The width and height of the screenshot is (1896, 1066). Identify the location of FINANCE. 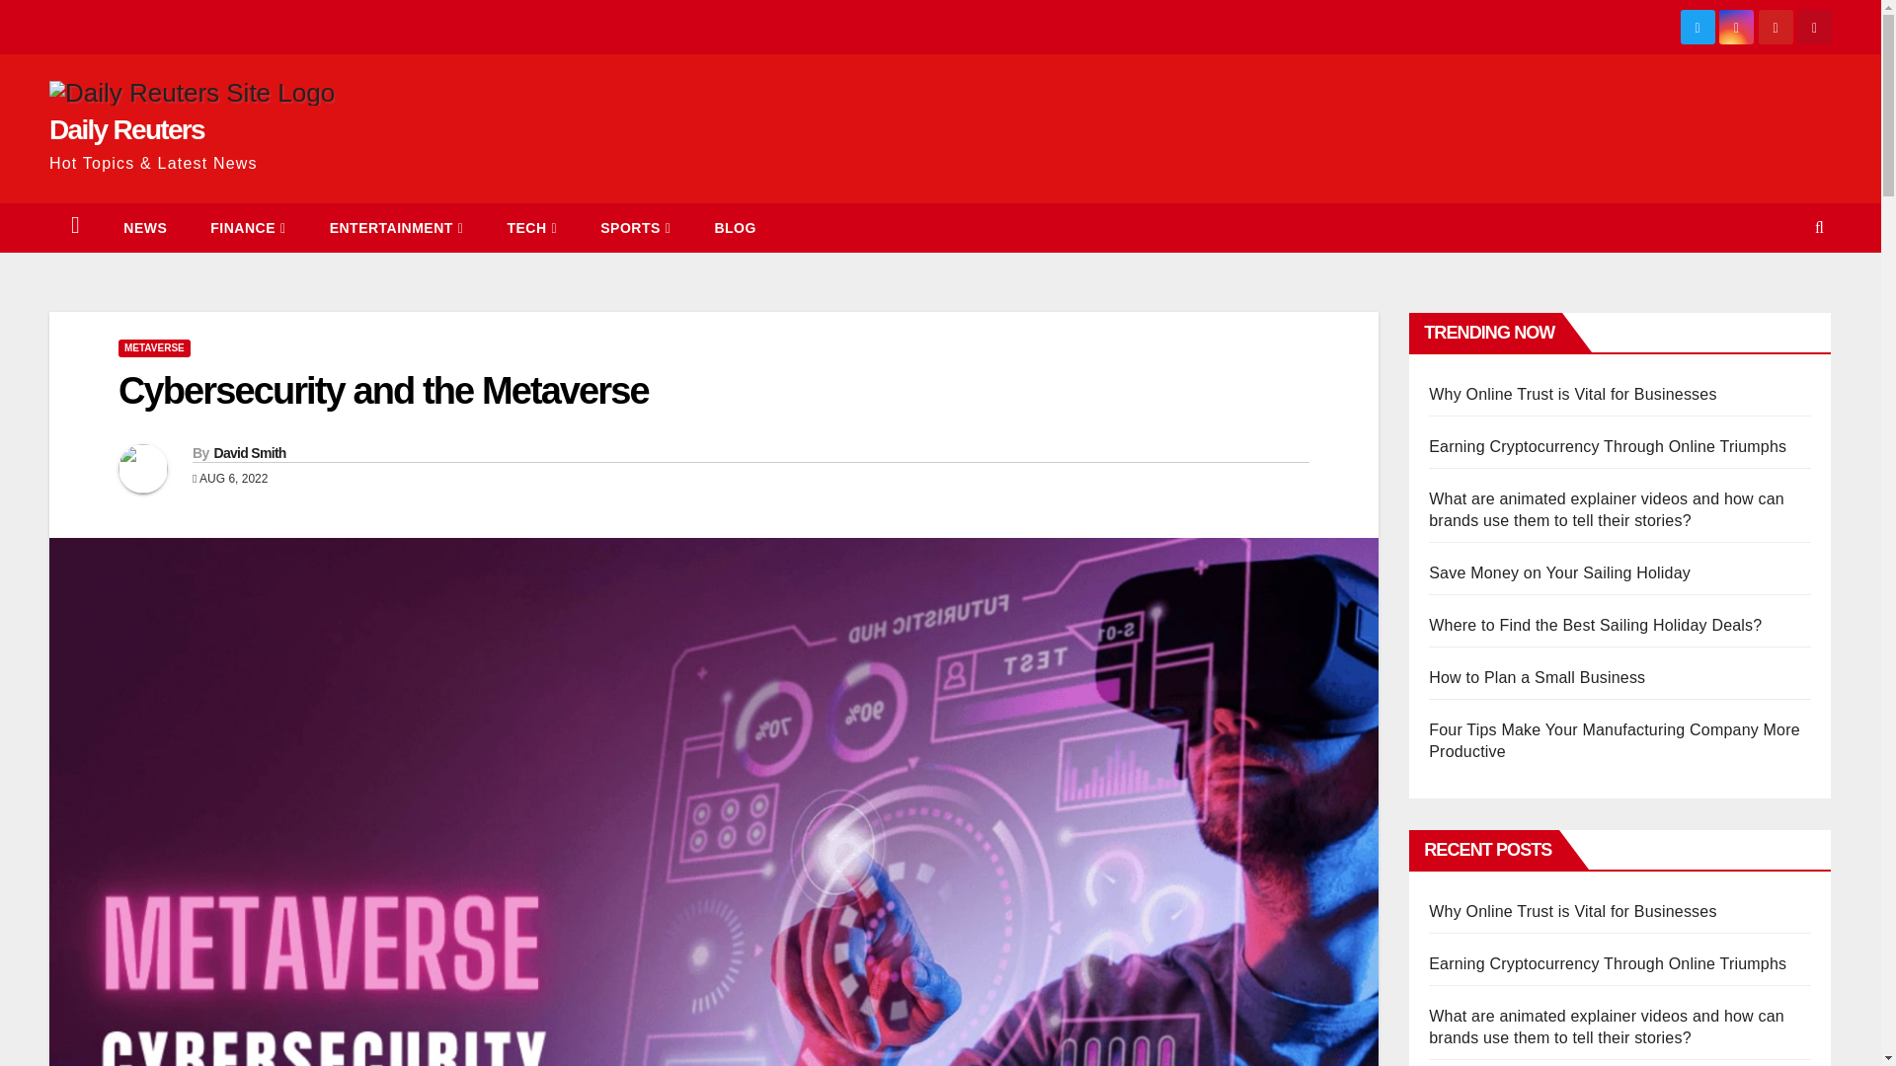
(247, 227).